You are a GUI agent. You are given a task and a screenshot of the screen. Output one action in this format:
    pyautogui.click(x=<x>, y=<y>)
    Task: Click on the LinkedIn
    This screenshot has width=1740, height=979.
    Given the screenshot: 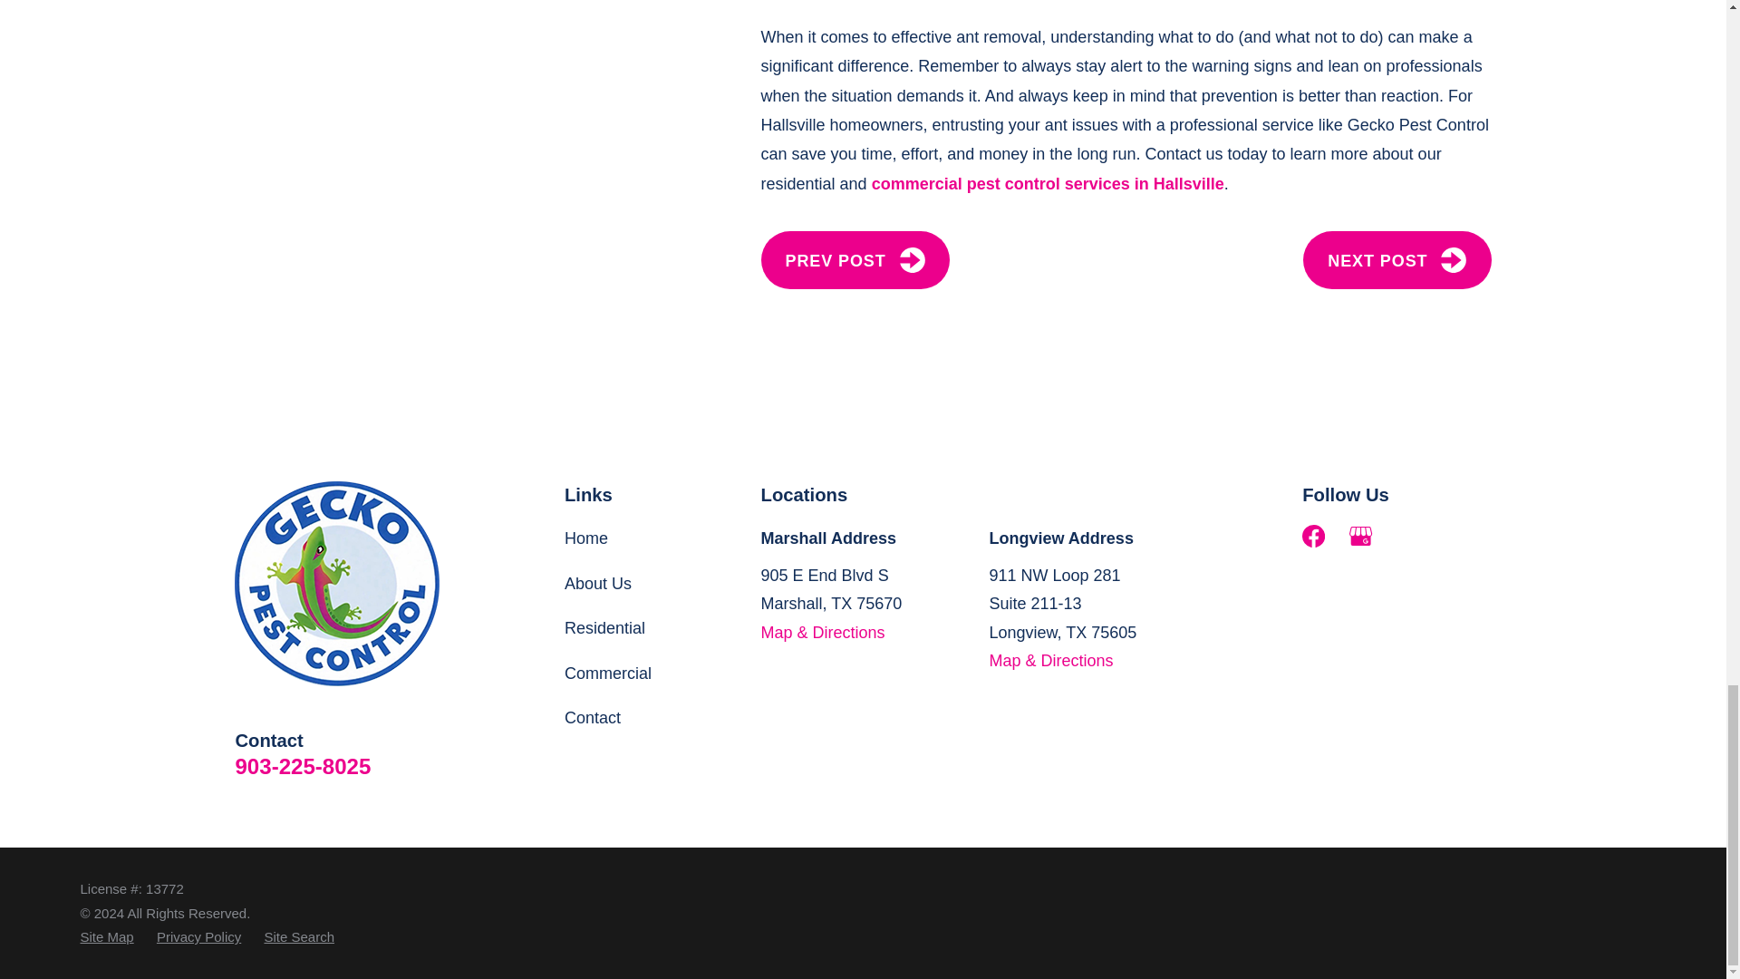 What is the action you would take?
    pyautogui.click(x=1408, y=535)
    